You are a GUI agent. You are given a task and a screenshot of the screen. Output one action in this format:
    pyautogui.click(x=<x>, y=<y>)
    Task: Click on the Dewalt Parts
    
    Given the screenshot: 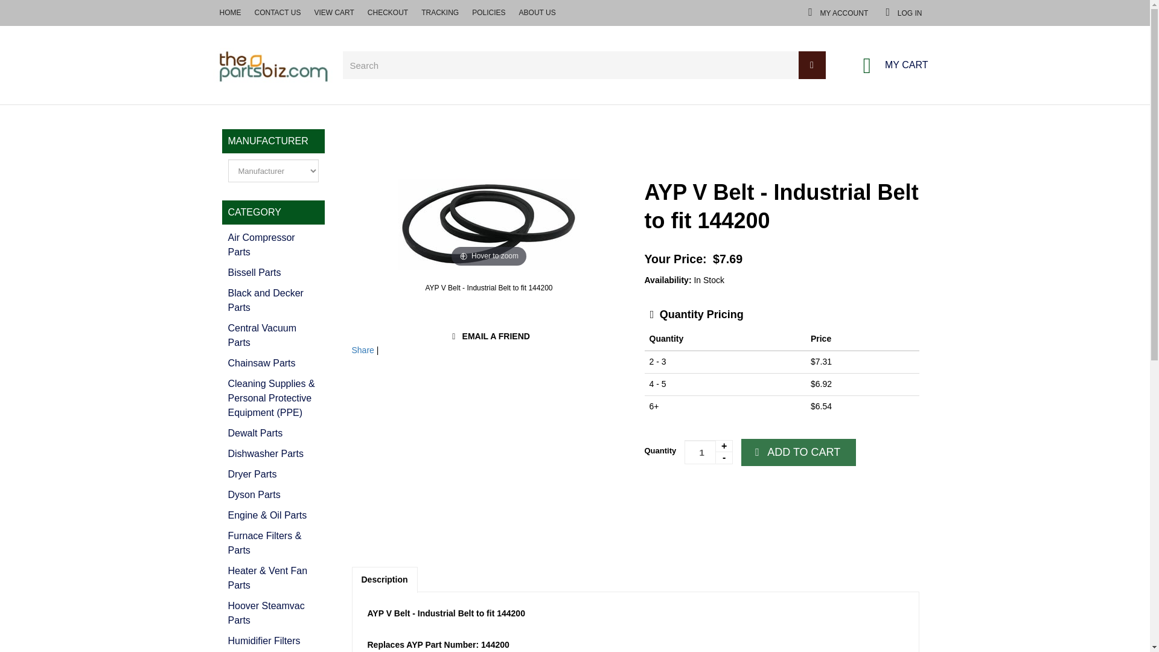 What is the action you would take?
    pyautogui.click(x=273, y=475)
    